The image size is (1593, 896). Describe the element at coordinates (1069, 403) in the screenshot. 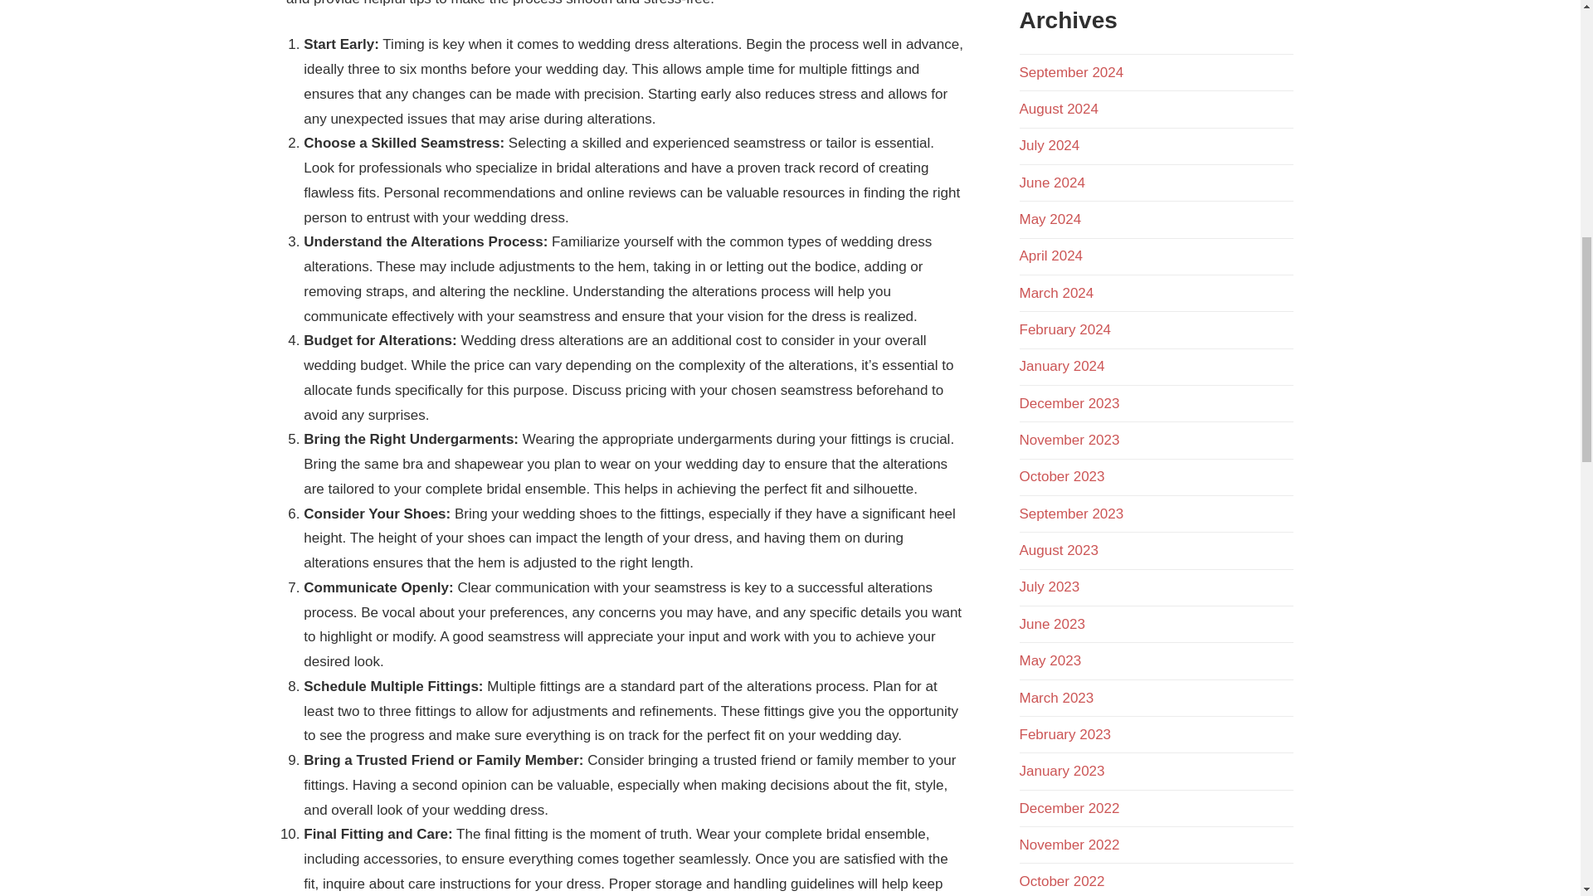

I see `December 2023` at that location.